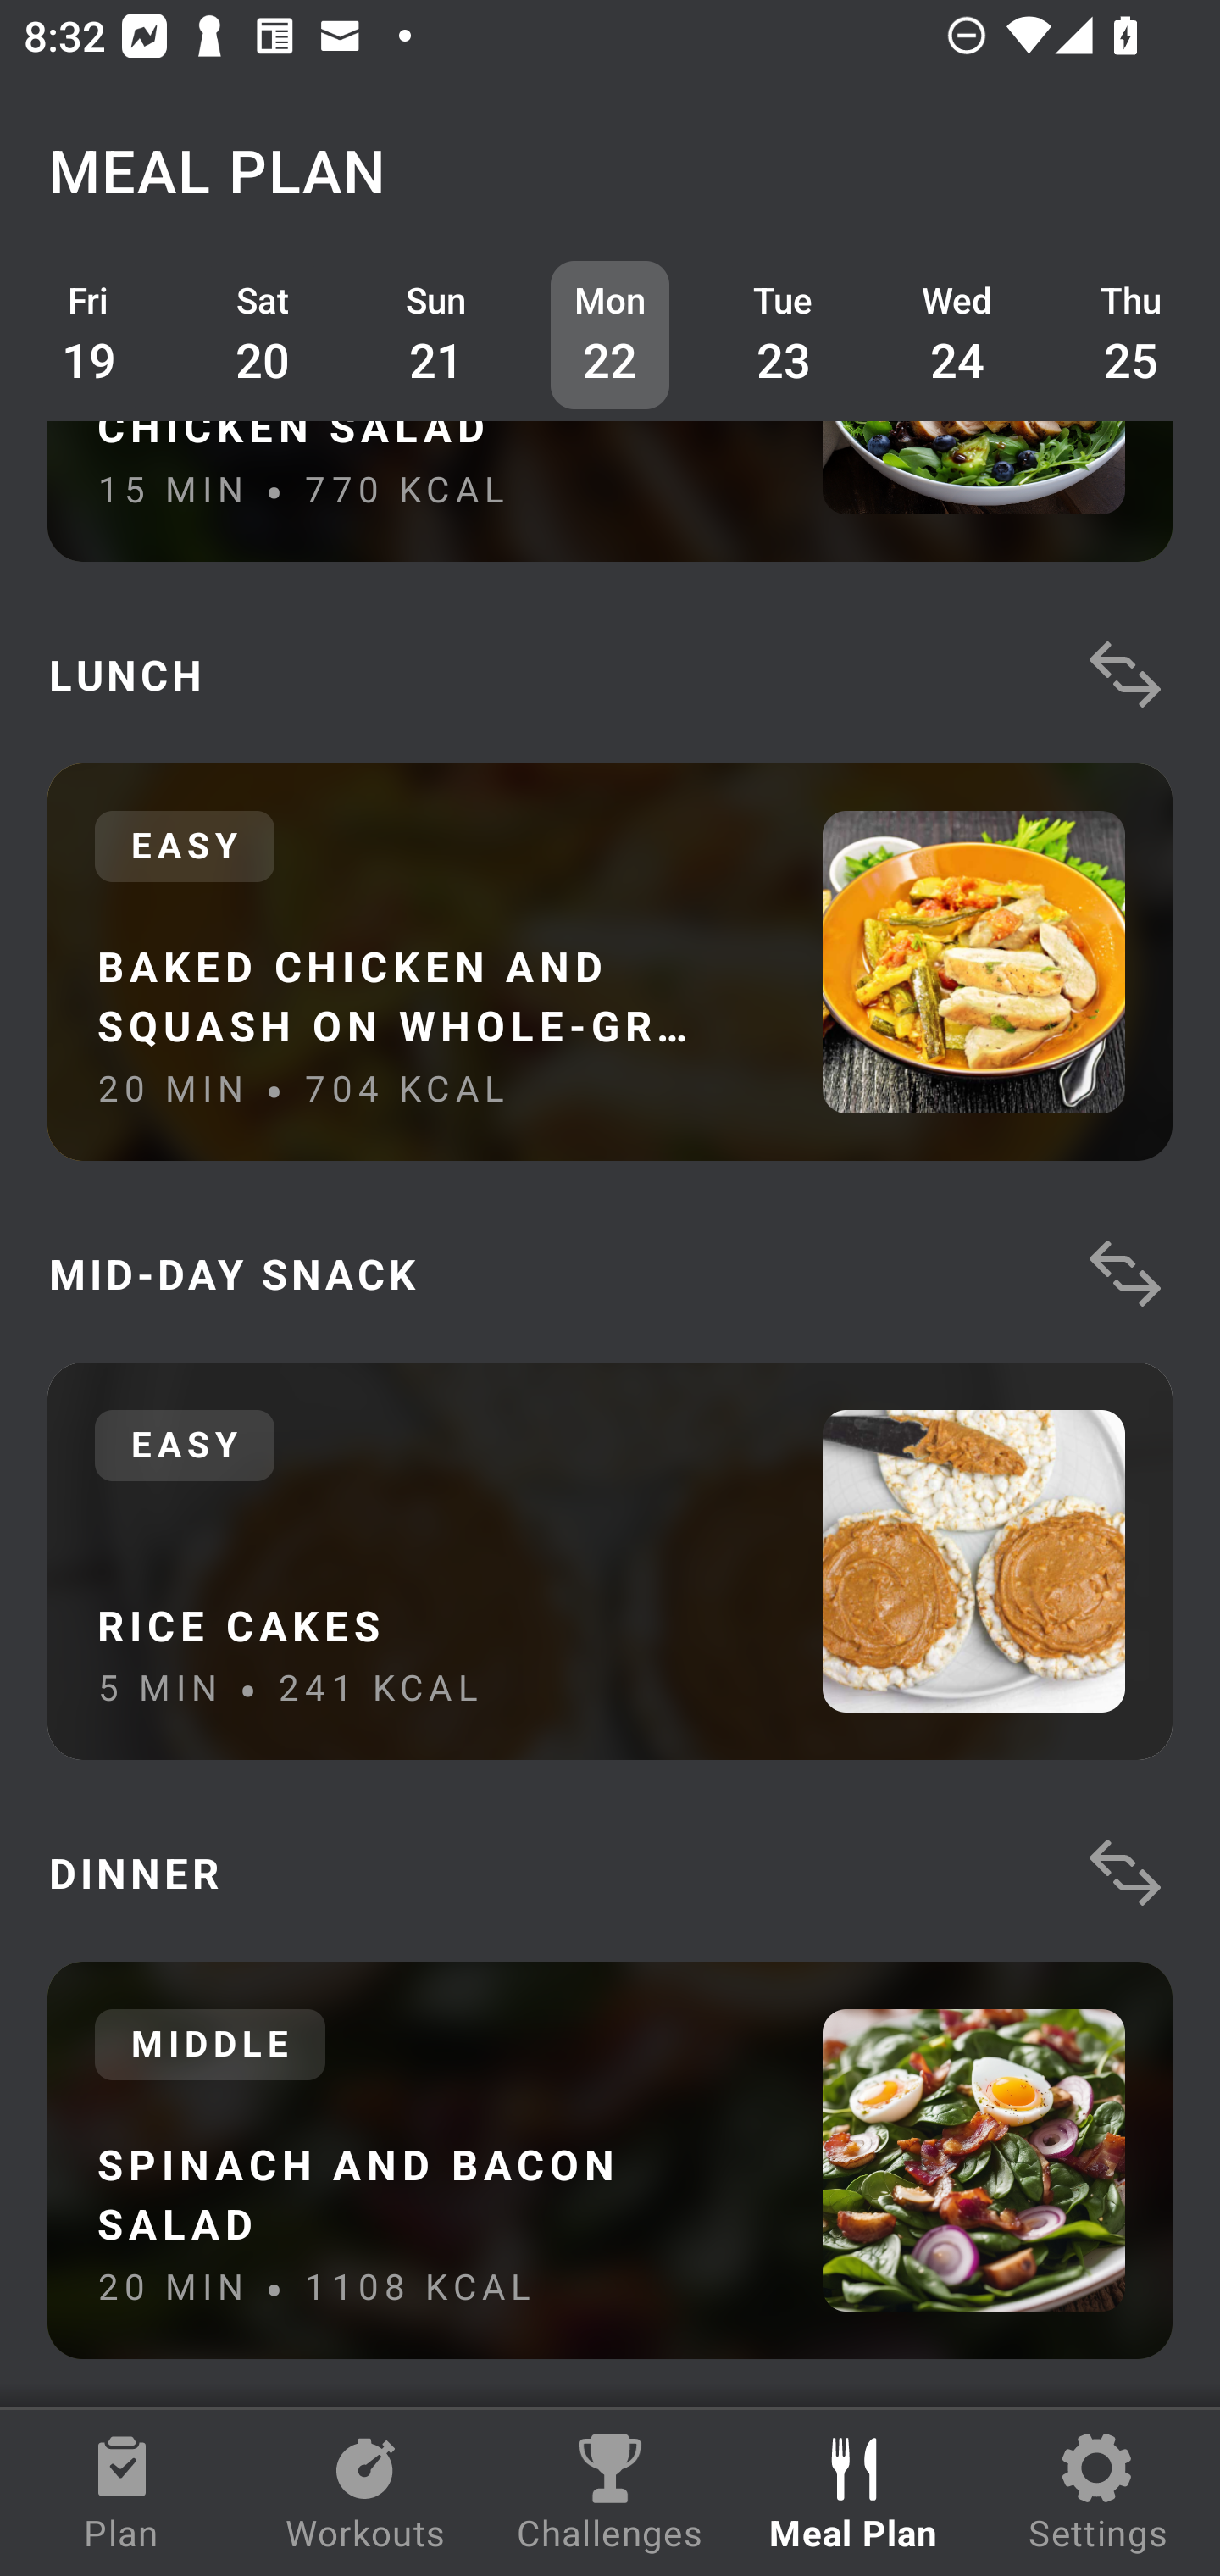 The width and height of the screenshot is (1220, 2576). What do you see at coordinates (436, 335) in the screenshot?
I see `Sun 21` at bounding box center [436, 335].